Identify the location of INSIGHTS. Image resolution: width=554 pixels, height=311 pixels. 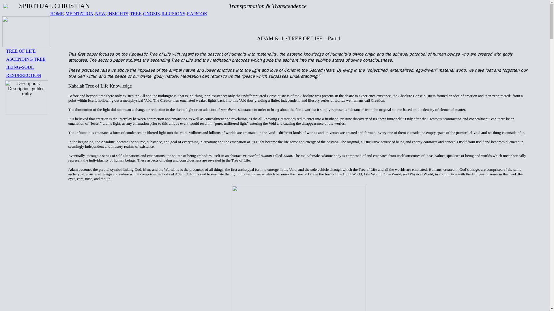
(118, 14).